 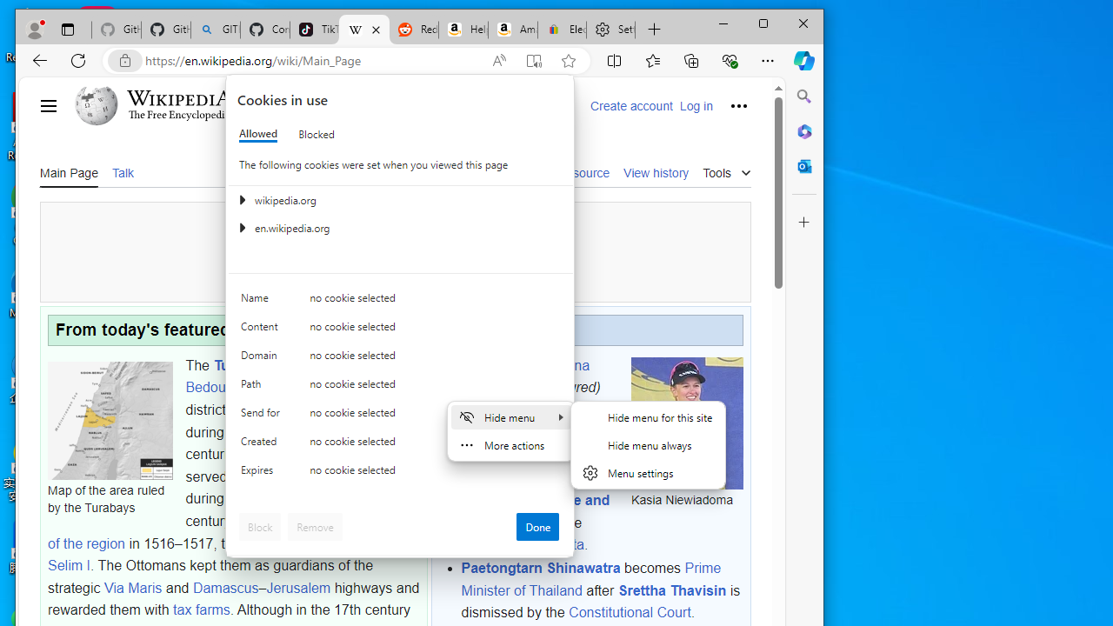 What do you see at coordinates (510, 445) in the screenshot?
I see `More actions` at bounding box center [510, 445].